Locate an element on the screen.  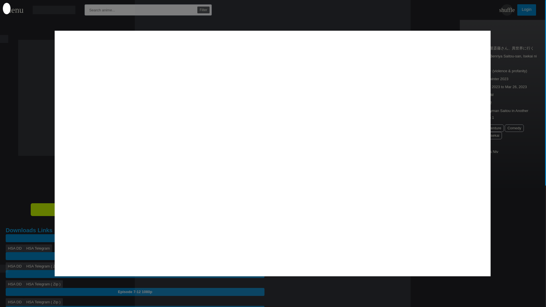
Advertising banners   is located at coordinates (272, 290).